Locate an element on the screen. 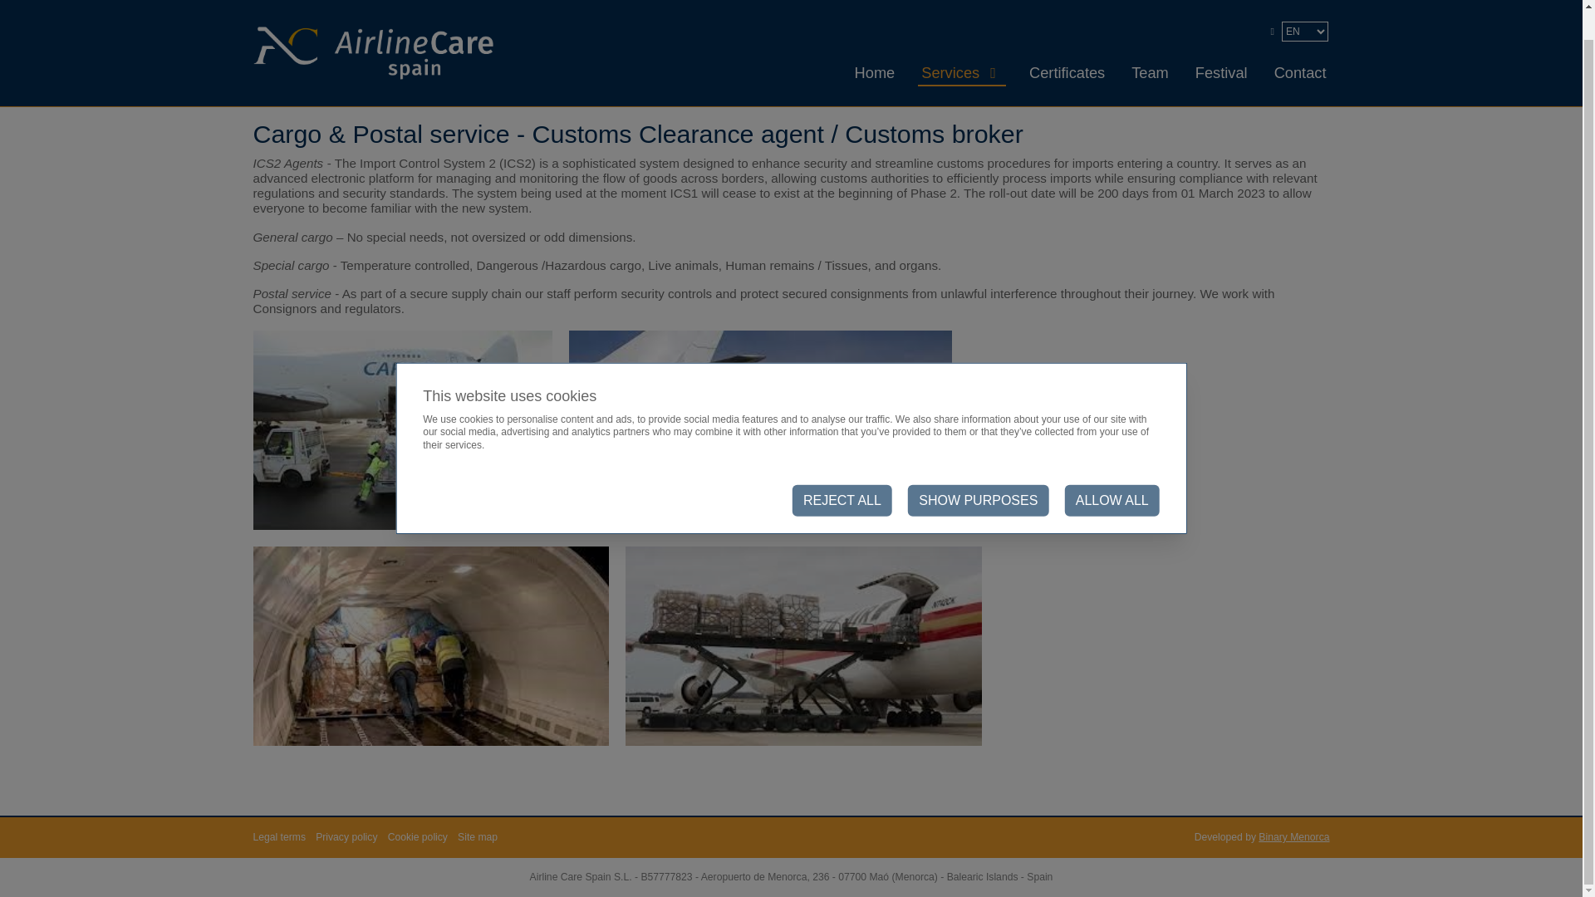 The height and width of the screenshot is (897, 1595). cargo 1 is located at coordinates (402, 430).